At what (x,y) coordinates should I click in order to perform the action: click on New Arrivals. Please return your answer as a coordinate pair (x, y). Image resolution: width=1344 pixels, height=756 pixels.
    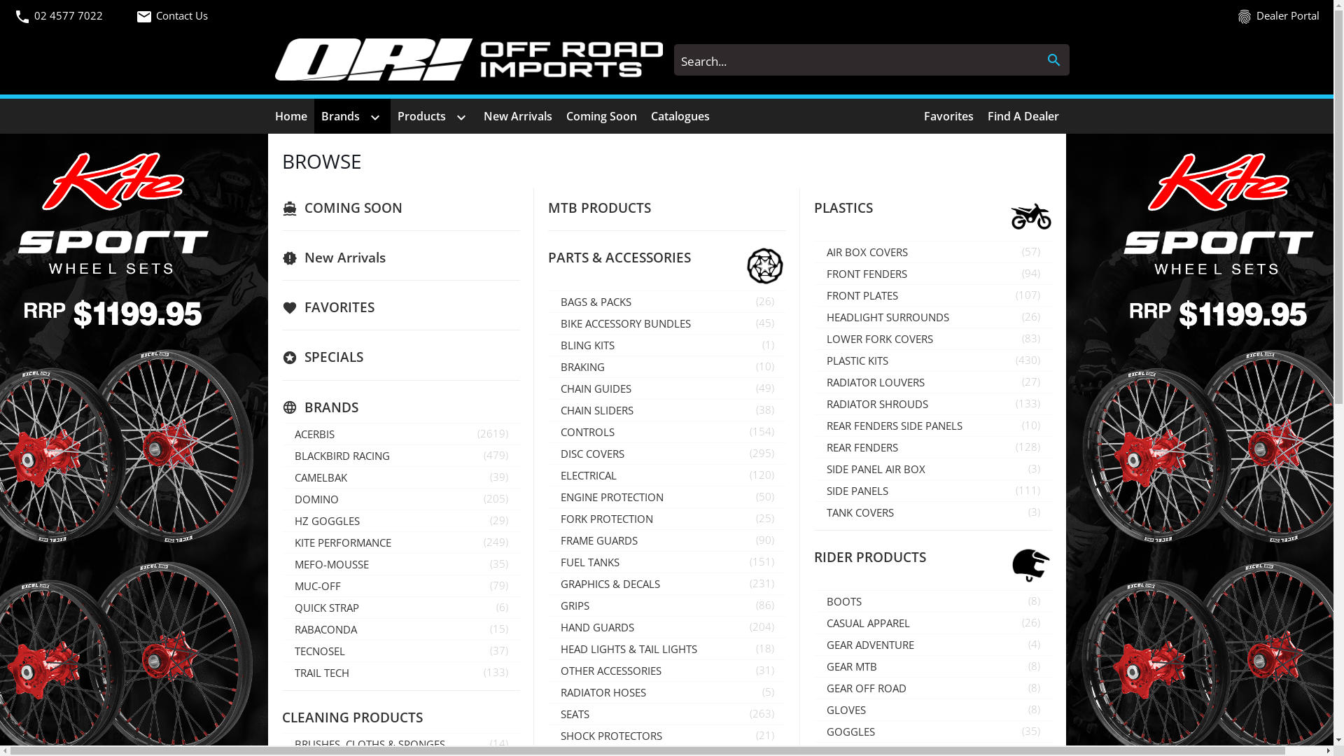
    Looking at the image, I should click on (517, 116).